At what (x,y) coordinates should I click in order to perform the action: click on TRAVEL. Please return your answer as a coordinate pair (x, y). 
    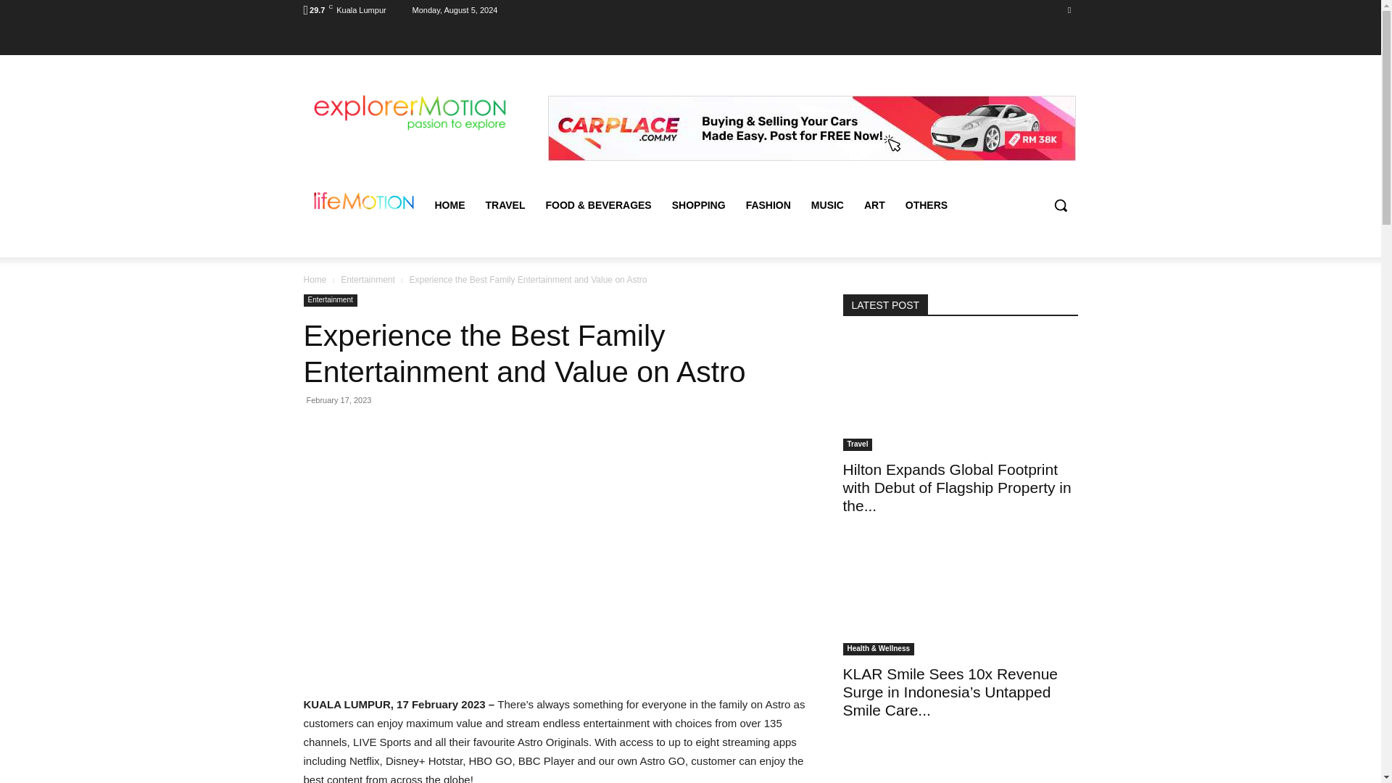
    Looking at the image, I should click on (506, 204).